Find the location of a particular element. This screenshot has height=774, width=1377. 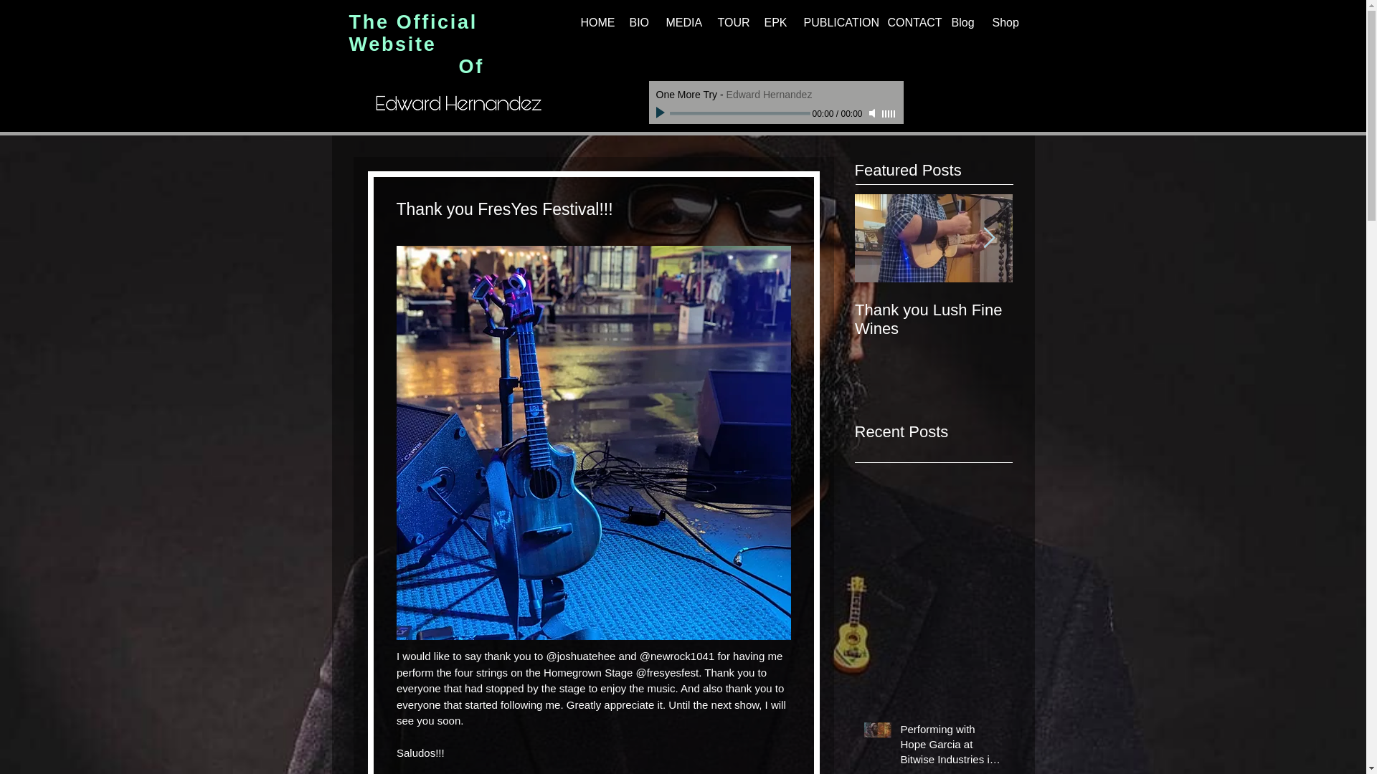

0 is located at coordinates (740, 113).